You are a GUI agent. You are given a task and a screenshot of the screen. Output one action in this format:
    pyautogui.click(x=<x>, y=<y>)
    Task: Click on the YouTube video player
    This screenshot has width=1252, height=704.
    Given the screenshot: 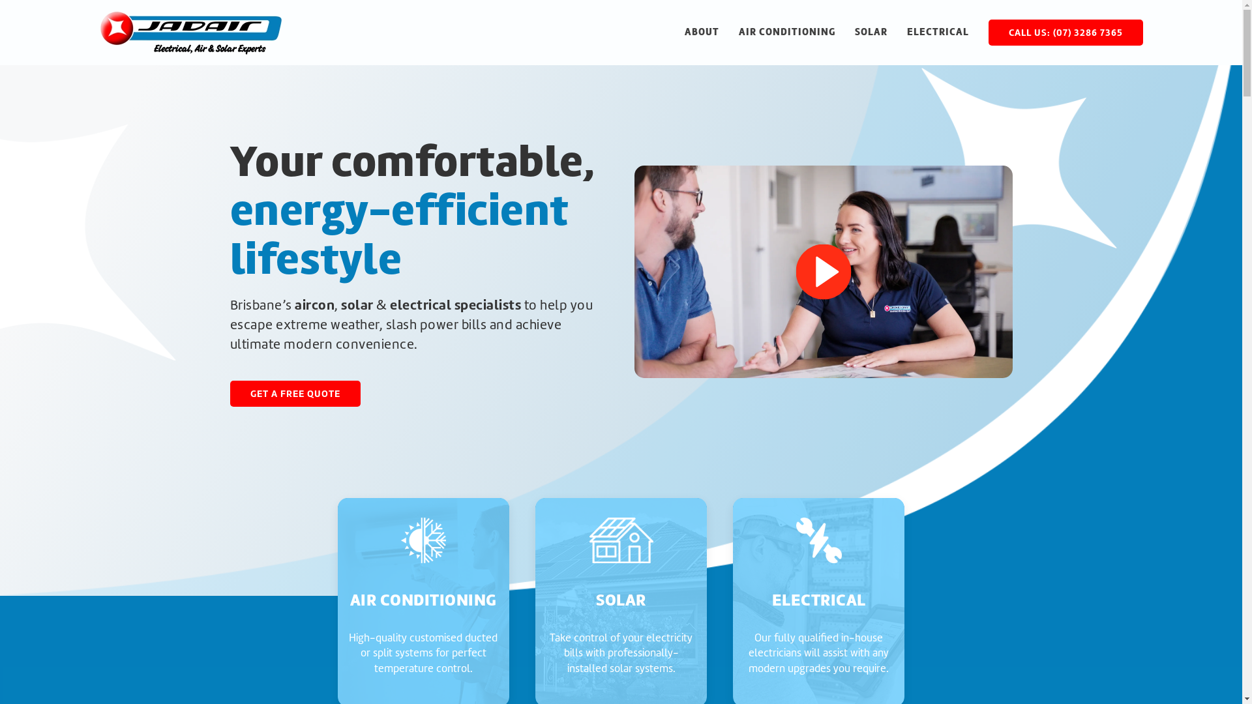 What is the action you would take?
    pyautogui.click(x=823, y=272)
    